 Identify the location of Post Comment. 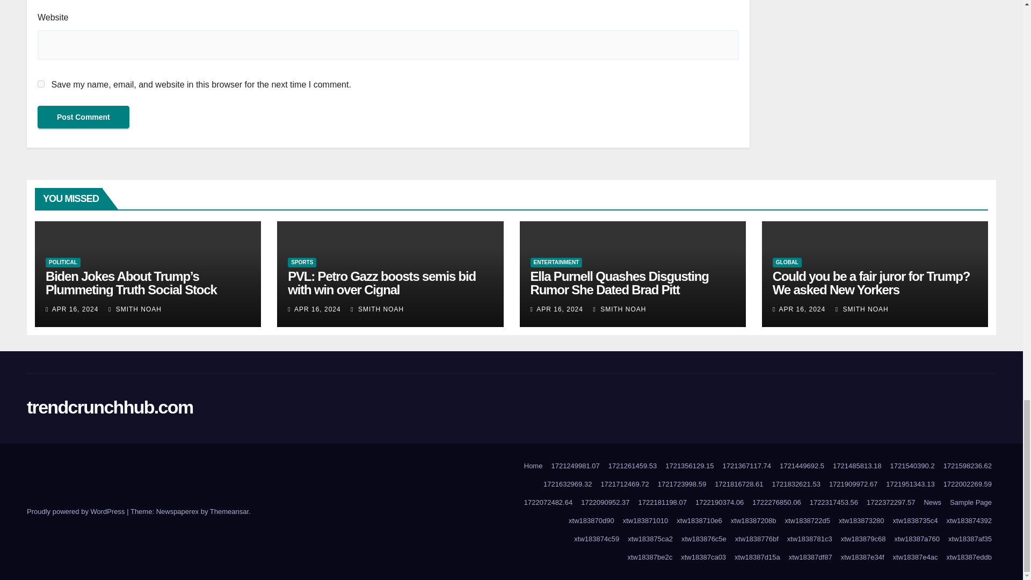
(83, 117).